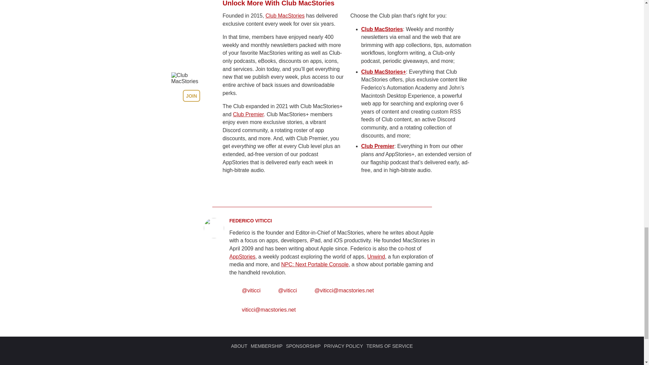 The height and width of the screenshot is (365, 649). I want to click on Club MacStories, so click(381, 29).